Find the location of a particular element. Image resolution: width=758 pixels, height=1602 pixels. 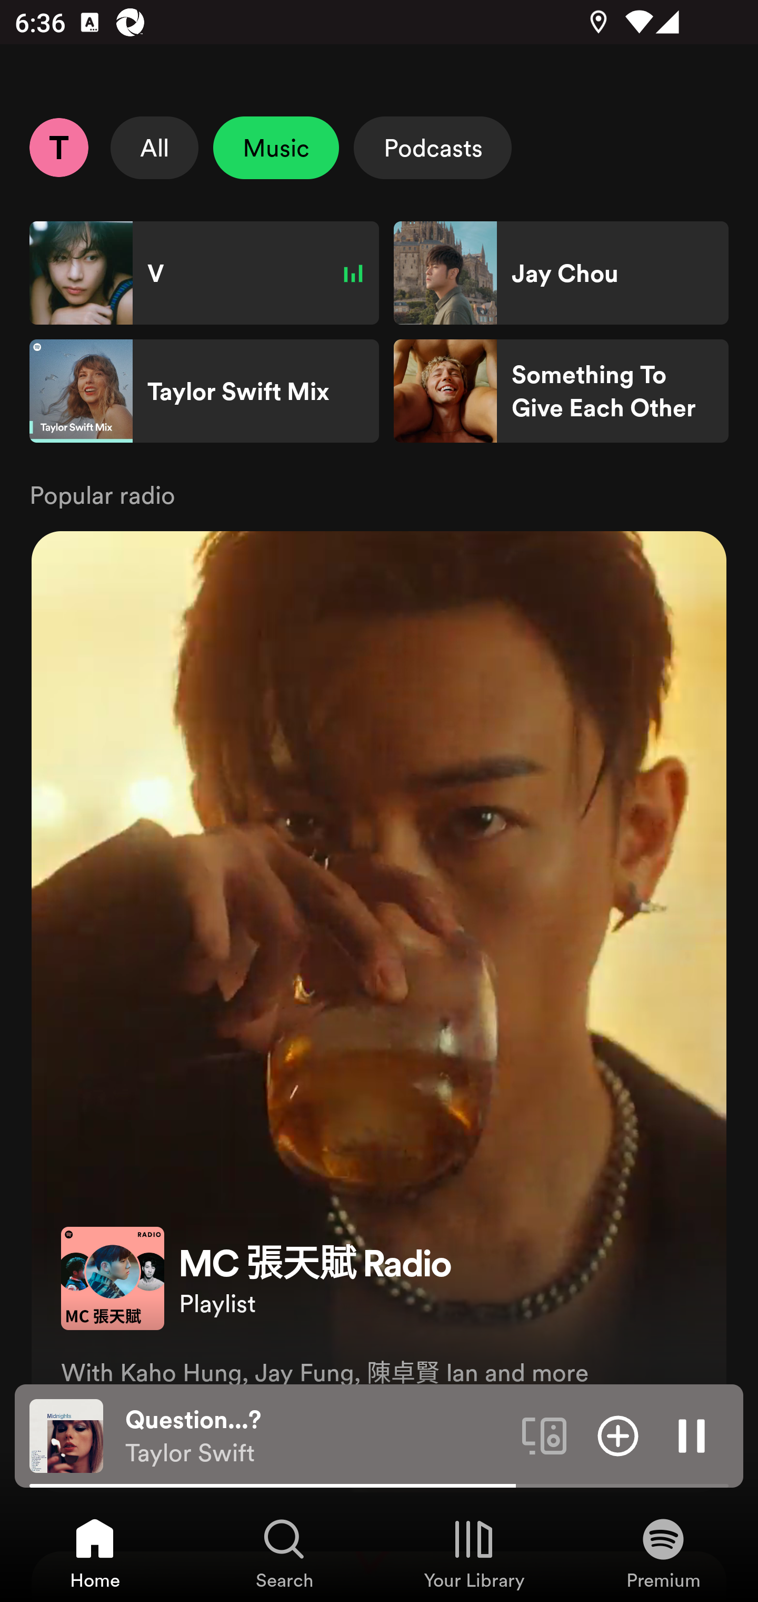

Premium, Tab 4 of 4 Premium Premium is located at coordinates (663, 1552).